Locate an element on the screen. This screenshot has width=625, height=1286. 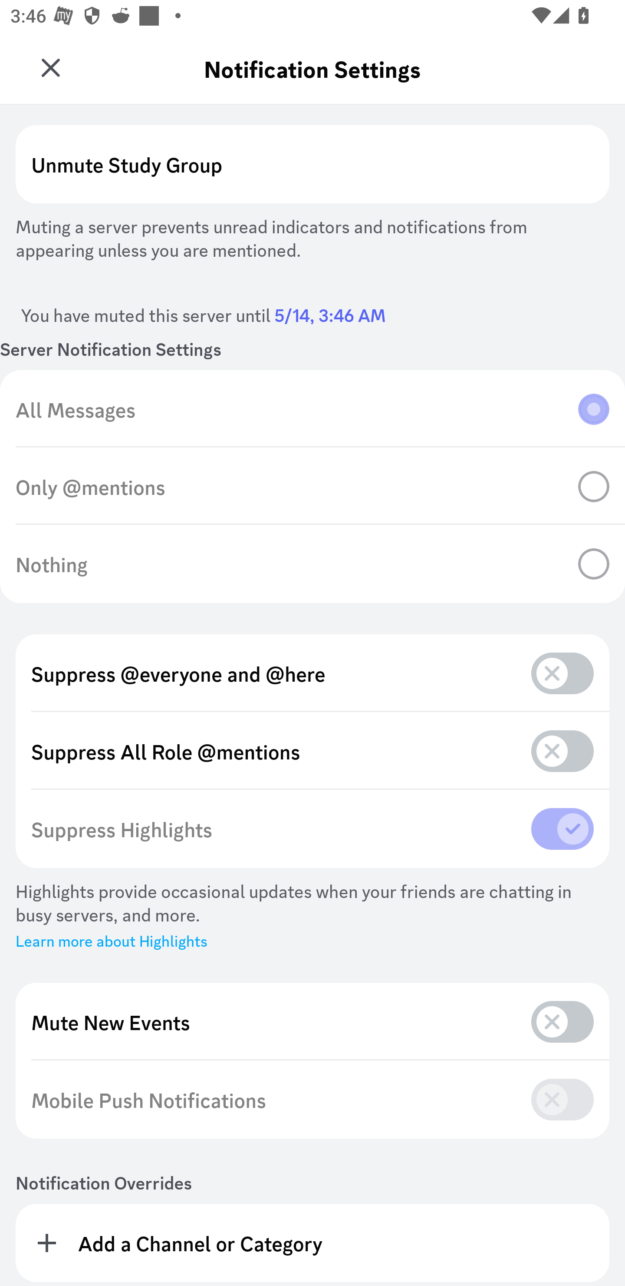
All Messages,  All Messages is located at coordinates (312, 409).